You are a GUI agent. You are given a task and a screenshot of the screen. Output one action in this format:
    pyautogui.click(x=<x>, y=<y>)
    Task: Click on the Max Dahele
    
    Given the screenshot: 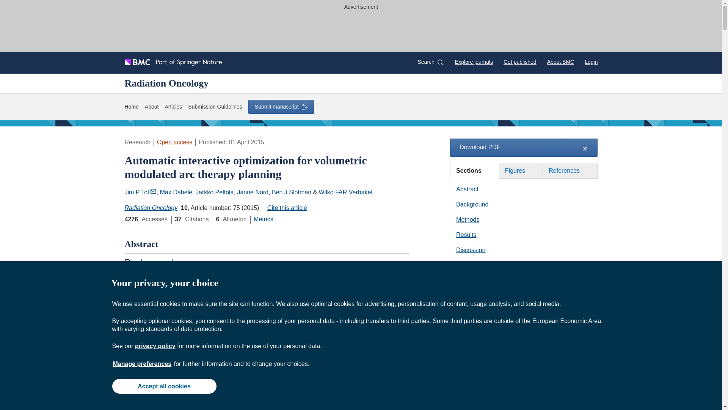 What is the action you would take?
    pyautogui.click(x=176, y=192)
    